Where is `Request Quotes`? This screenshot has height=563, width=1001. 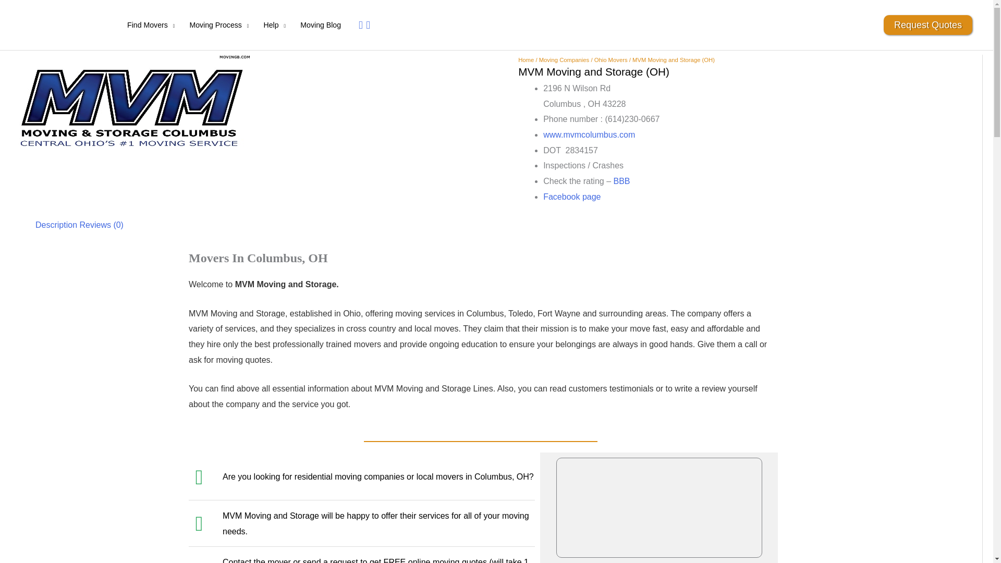
Request Quotes is located at coordinates (928, 25).